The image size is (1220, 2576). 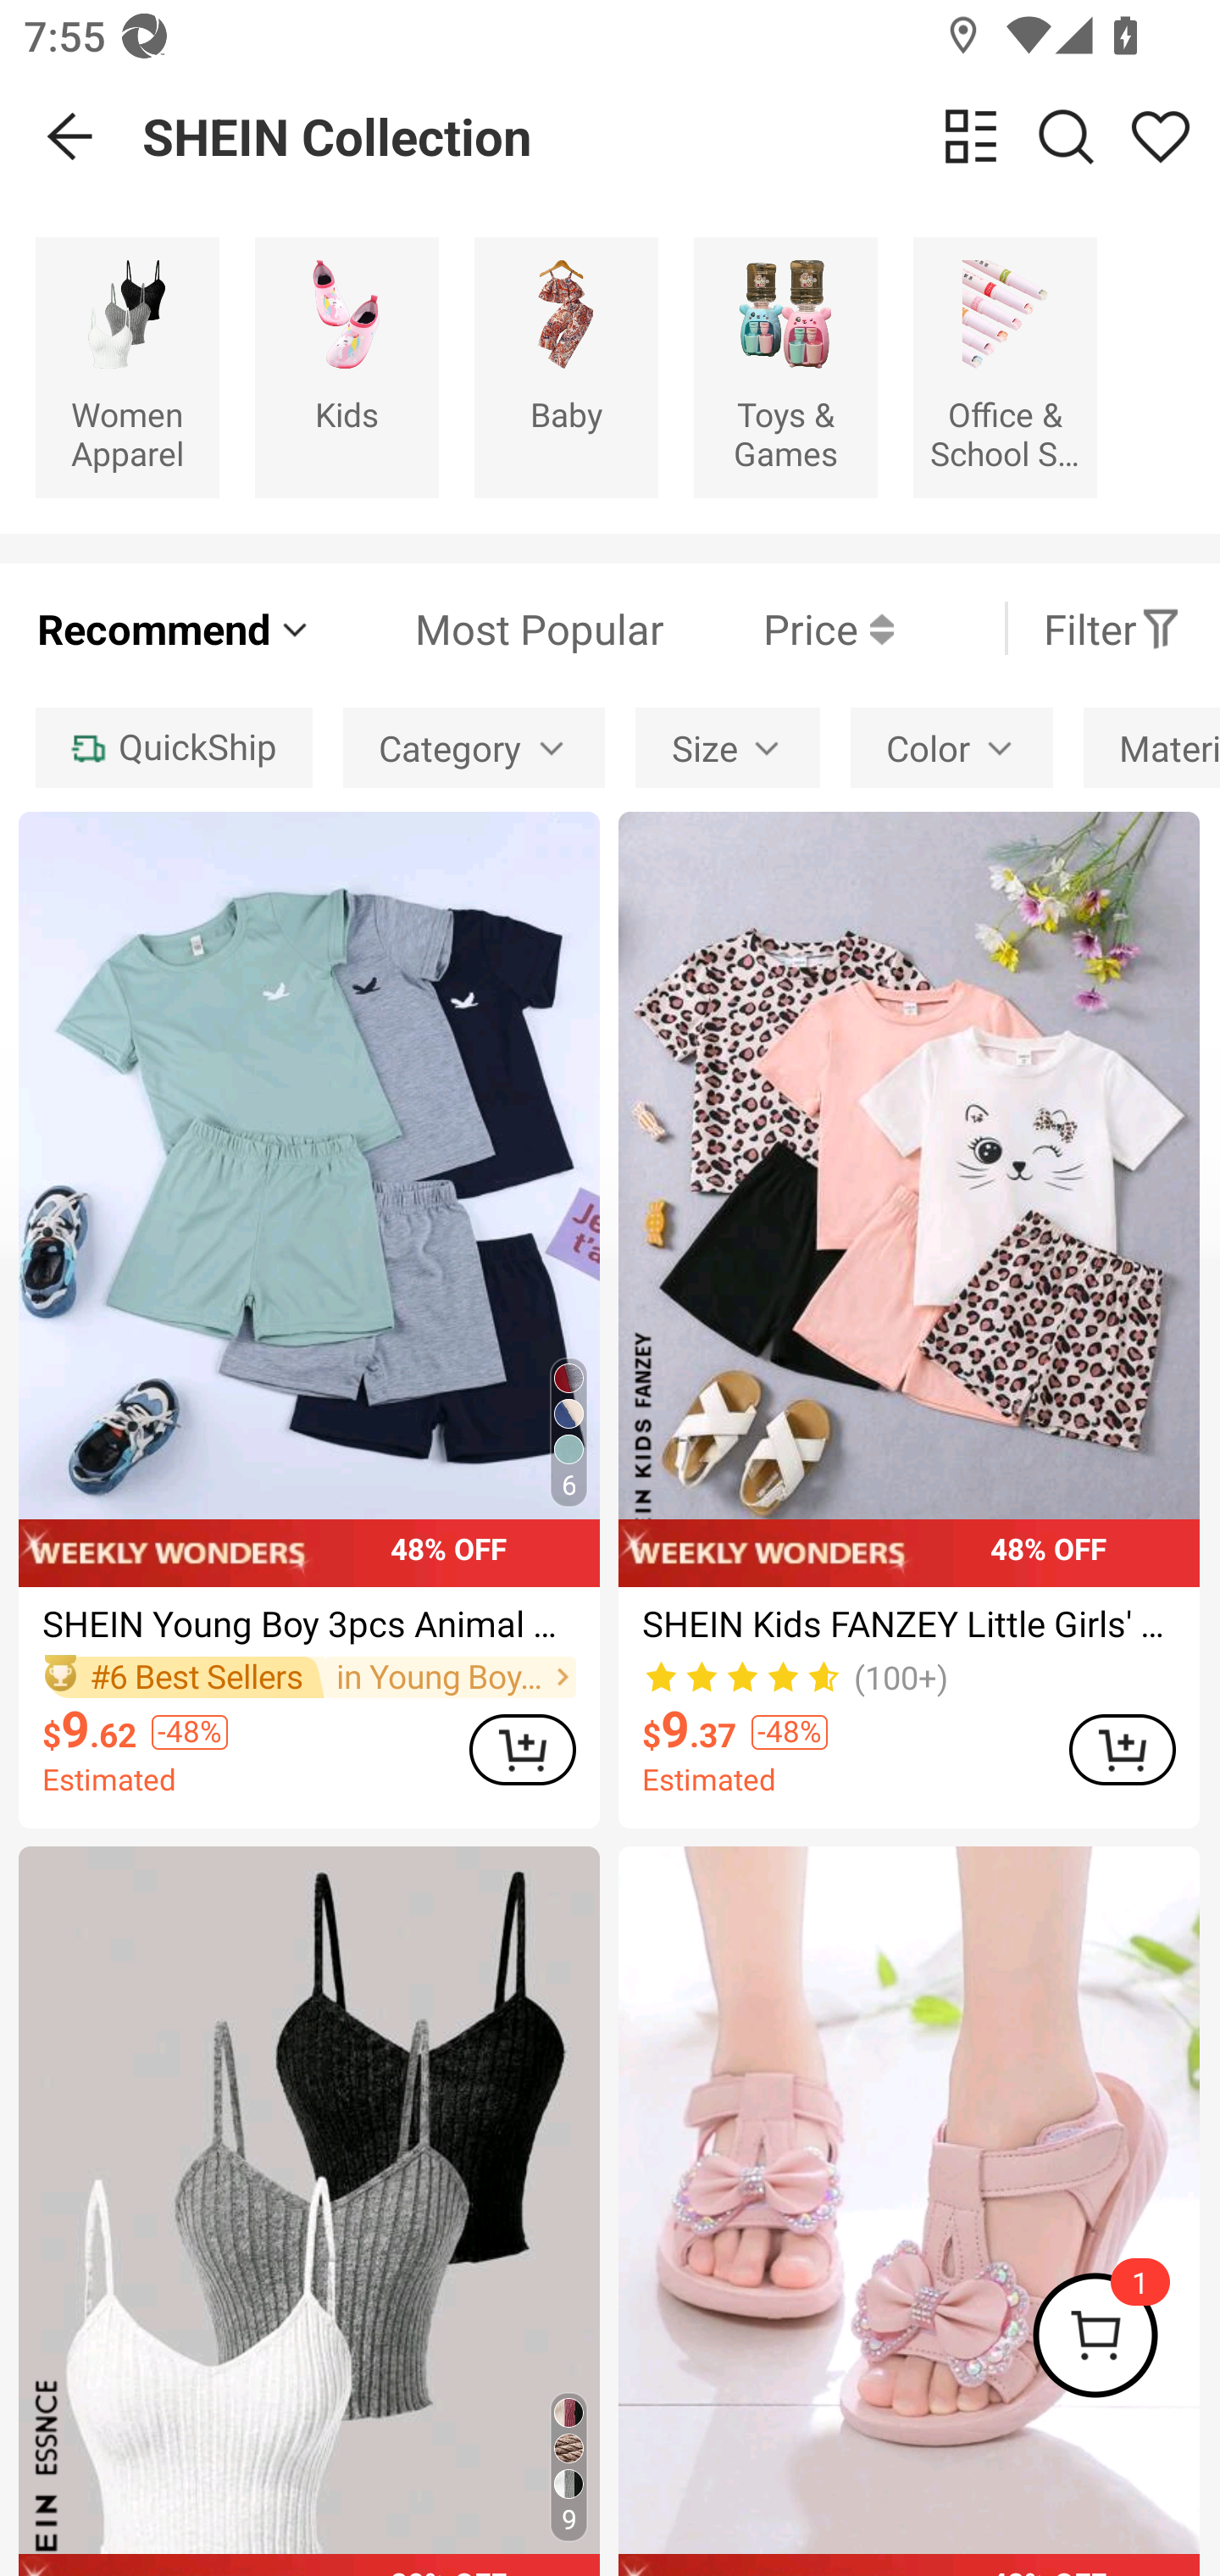 I want to click on change view, so click(x=971, y=136).